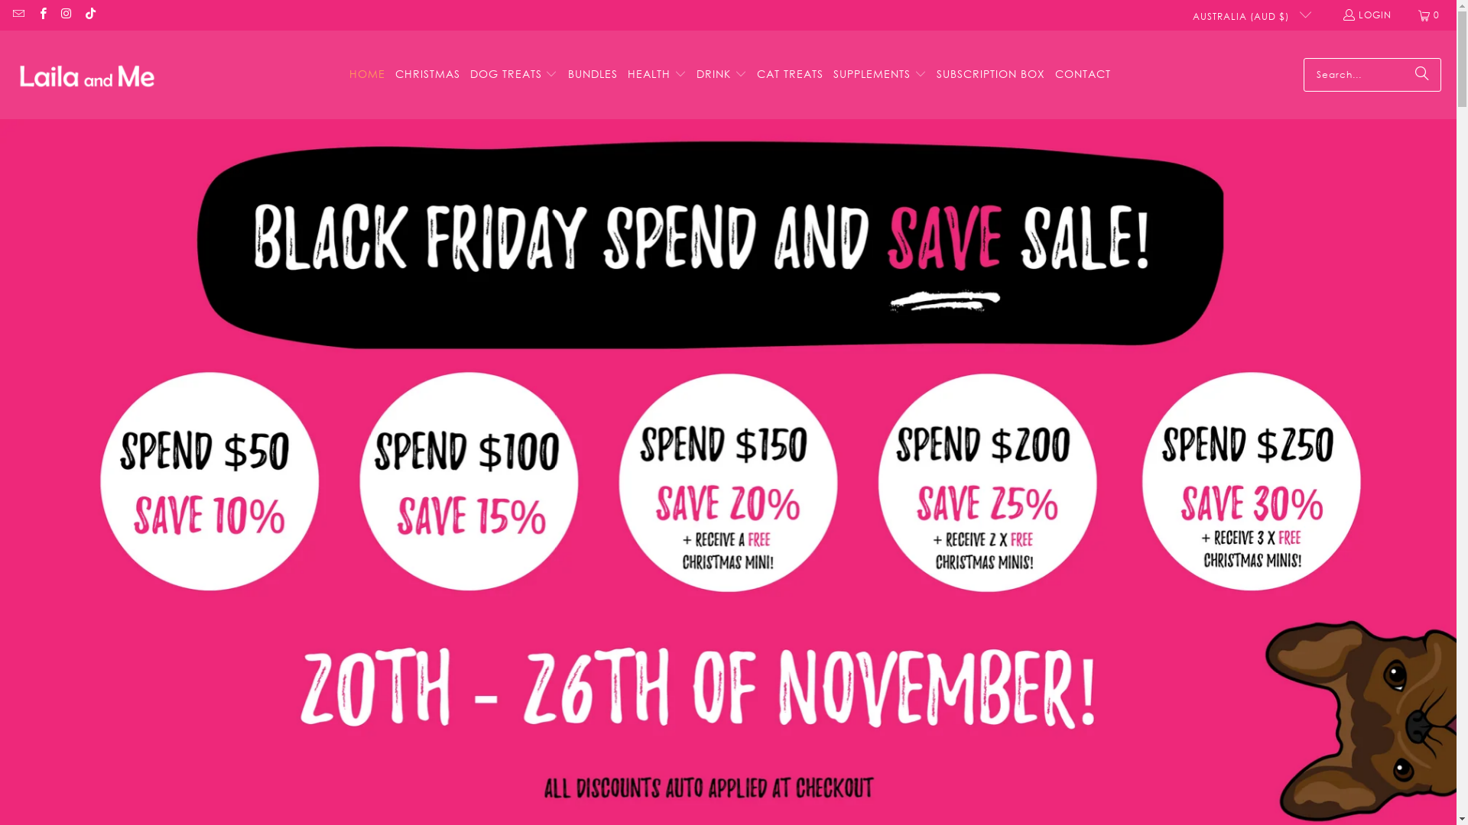 The height and width of the screenshot is (825, 1468). What do you see at coordinates (791, 75) in the screenshot?
I see `CAT TREATS` at bounding box center [791, 75].